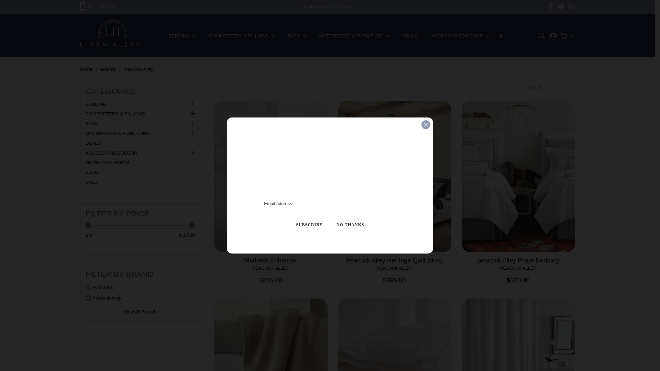 The width and height of the screenshot is (660, 371). What do you see at coordinates (297, 35) in the screenshot?
I see `BATH ` at bounding box center [297, 35].